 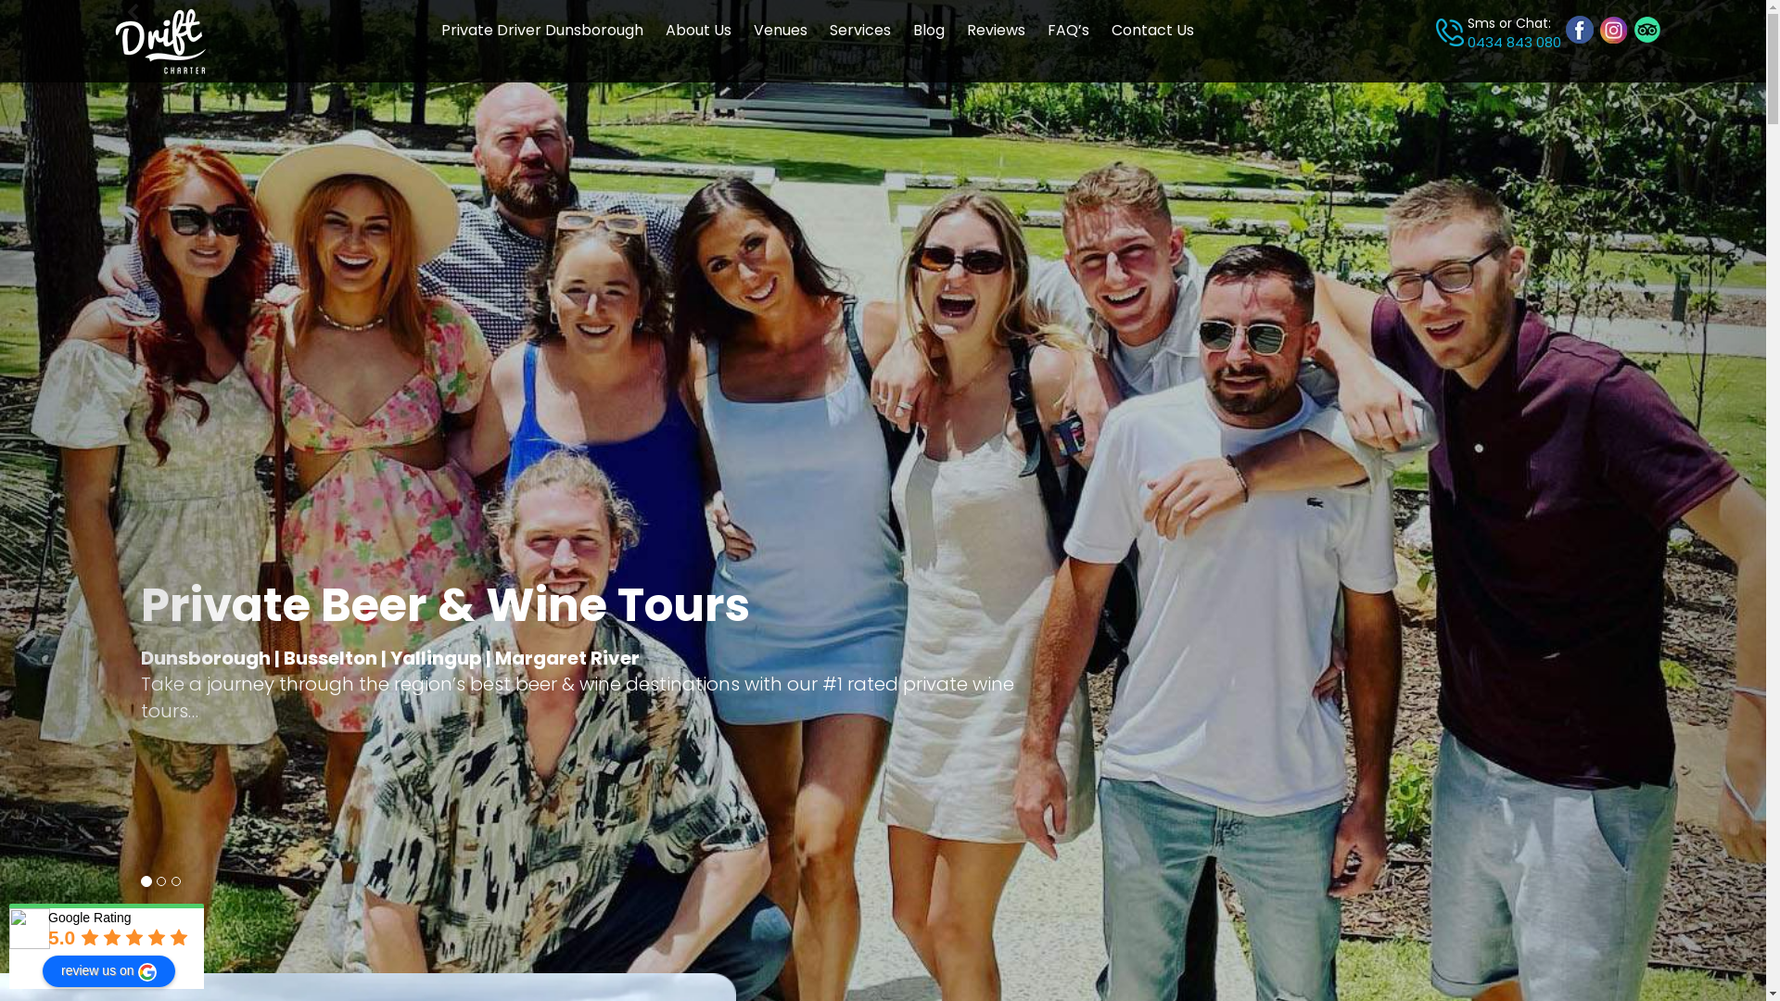 What do you see at coordinates (996, 32) in the screenshot?
I see `Reviews` at bounding box center [996, 32].